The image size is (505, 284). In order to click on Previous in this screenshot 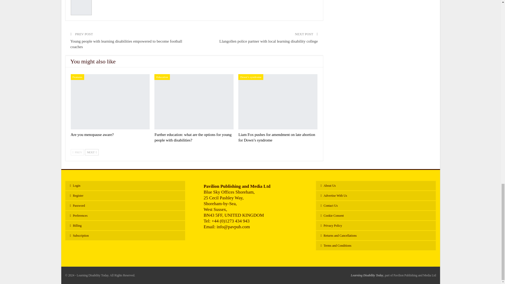, I will do `click(77, 152)`.